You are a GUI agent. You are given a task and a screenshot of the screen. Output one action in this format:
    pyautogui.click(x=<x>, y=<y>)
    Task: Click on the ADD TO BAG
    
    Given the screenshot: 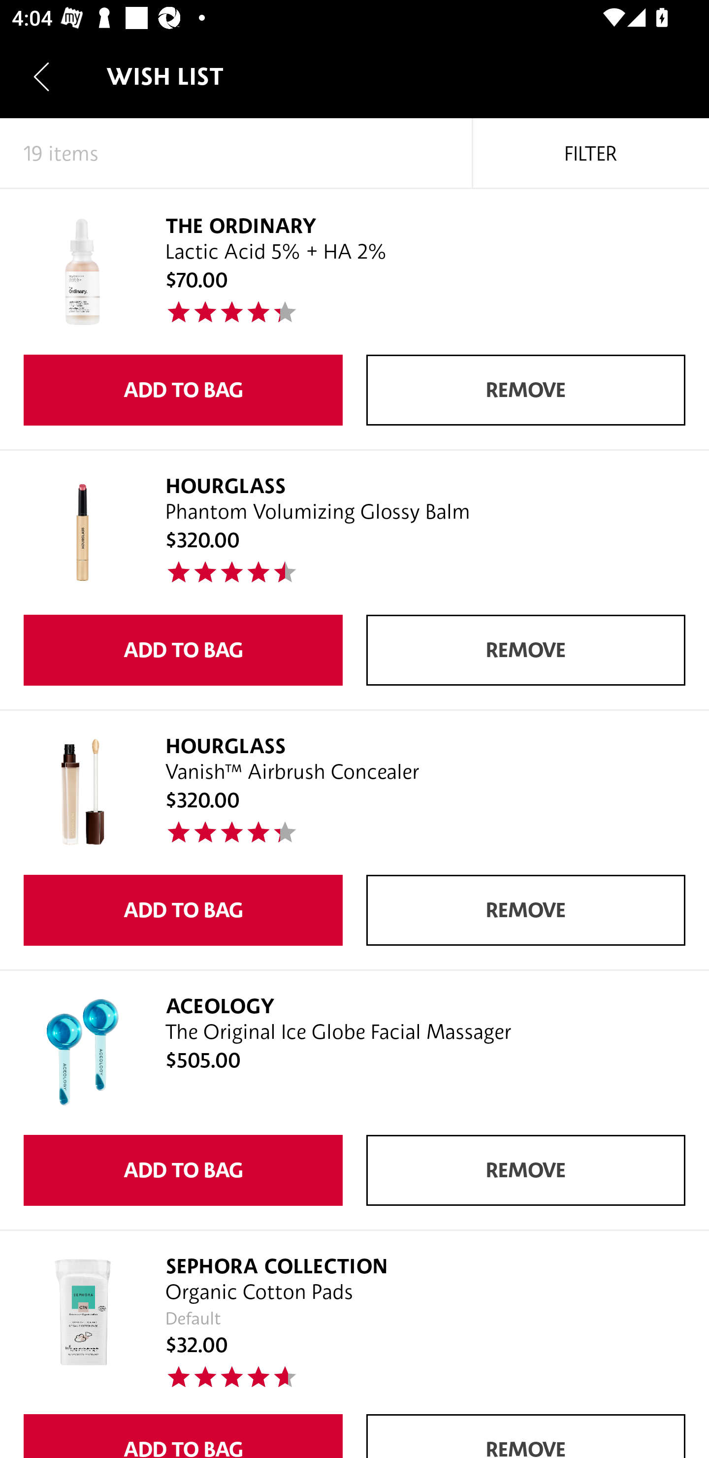 What is the action you would take?
    pyautogui.click(x=183, y=910)
    